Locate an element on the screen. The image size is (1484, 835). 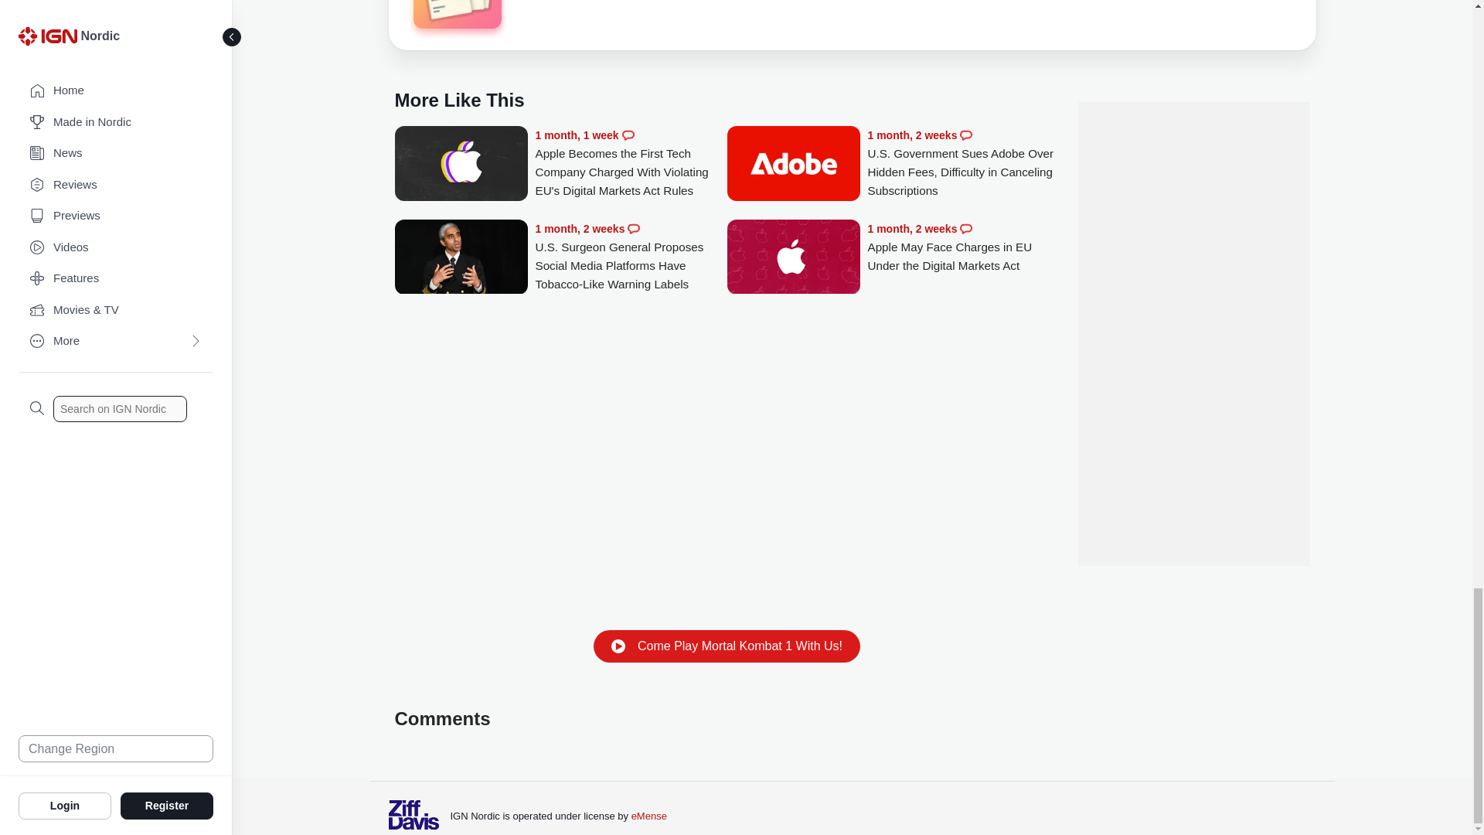
Apple May Face Charges in EU Under the Digital Markets Act is located at coordinates (963, 247).